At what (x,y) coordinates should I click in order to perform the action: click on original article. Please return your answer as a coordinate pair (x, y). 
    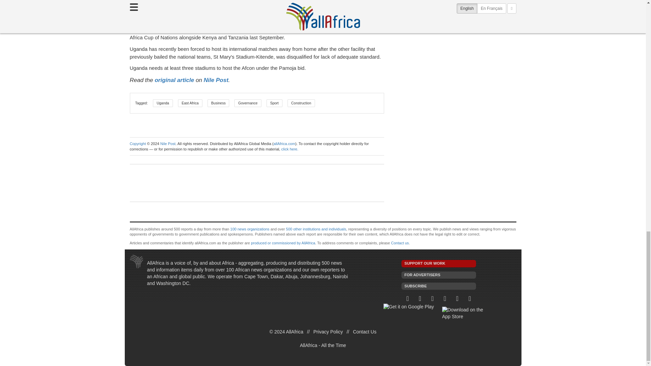
    Looking at the image, I should click on (174, 80).